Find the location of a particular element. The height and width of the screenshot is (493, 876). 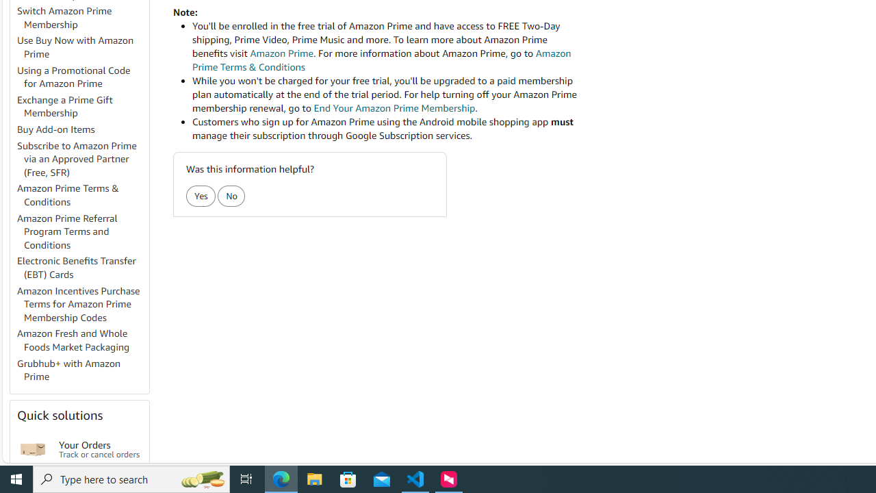

Amazon Fresh and Whole Foods Market Packaging is located at coordinates (73, 340).